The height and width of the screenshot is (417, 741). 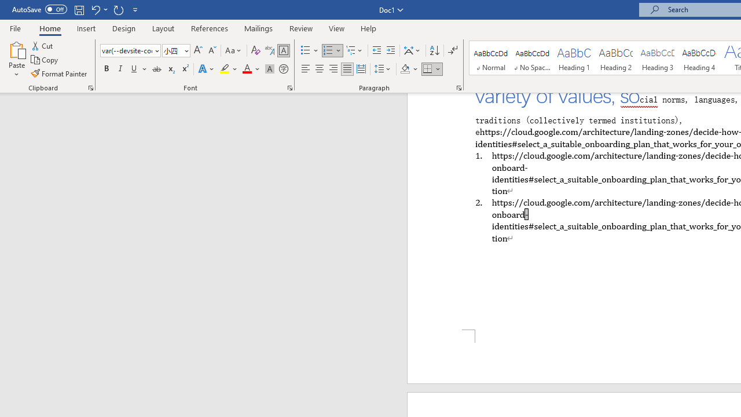 I want to click on Phonetic Guide..., so click(x=270, y=51).